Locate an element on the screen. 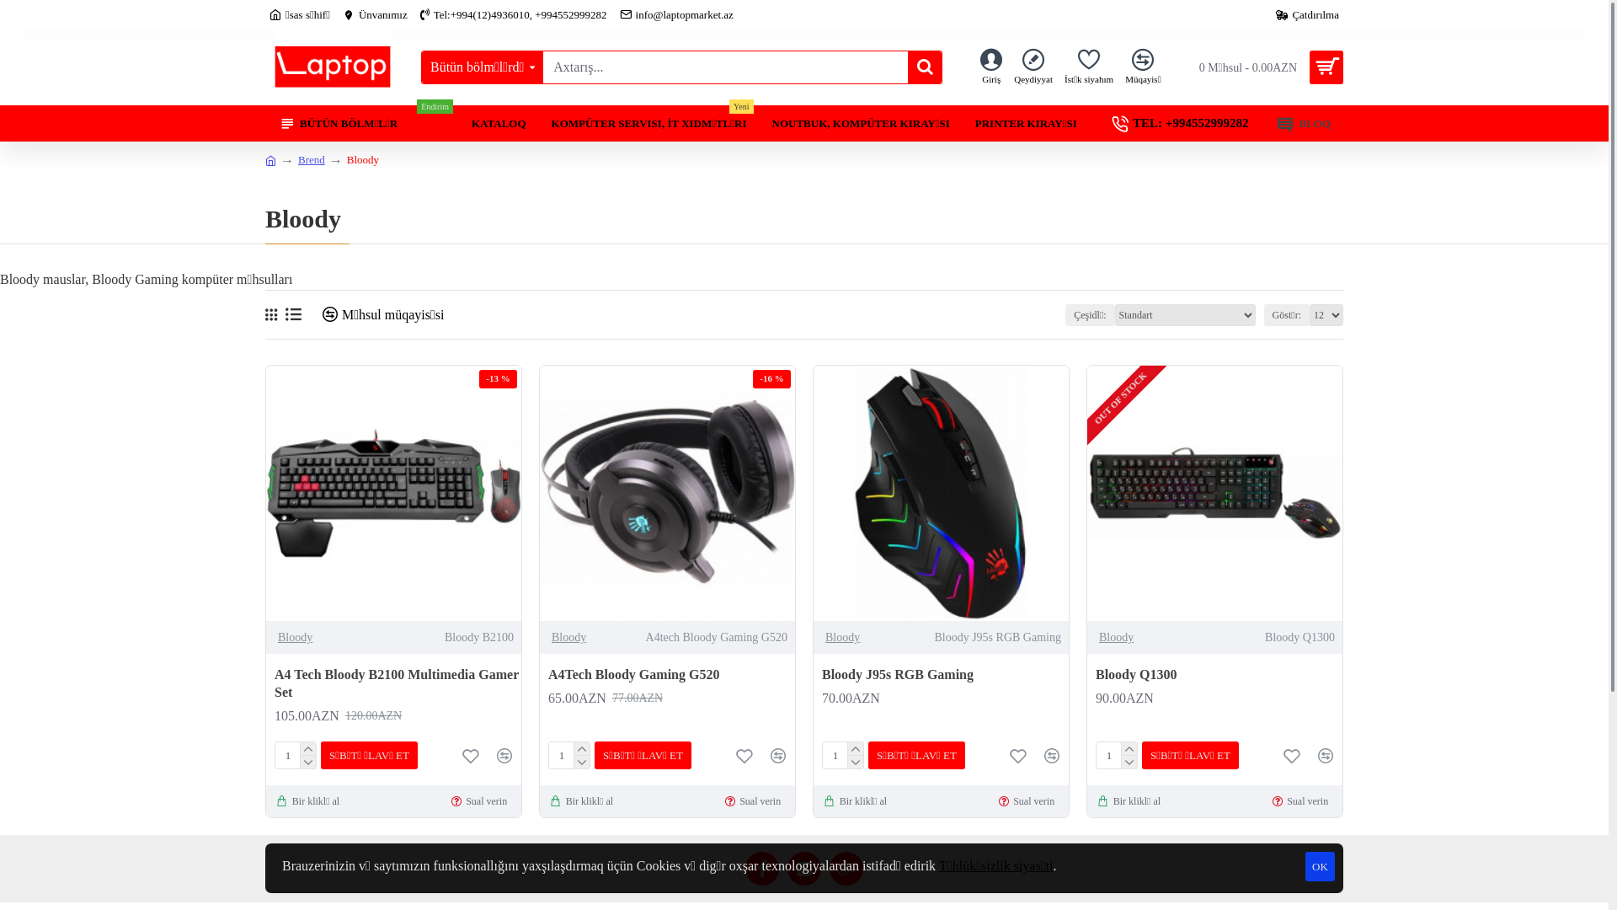  KATALOQ is located at coordinates (499, 123).